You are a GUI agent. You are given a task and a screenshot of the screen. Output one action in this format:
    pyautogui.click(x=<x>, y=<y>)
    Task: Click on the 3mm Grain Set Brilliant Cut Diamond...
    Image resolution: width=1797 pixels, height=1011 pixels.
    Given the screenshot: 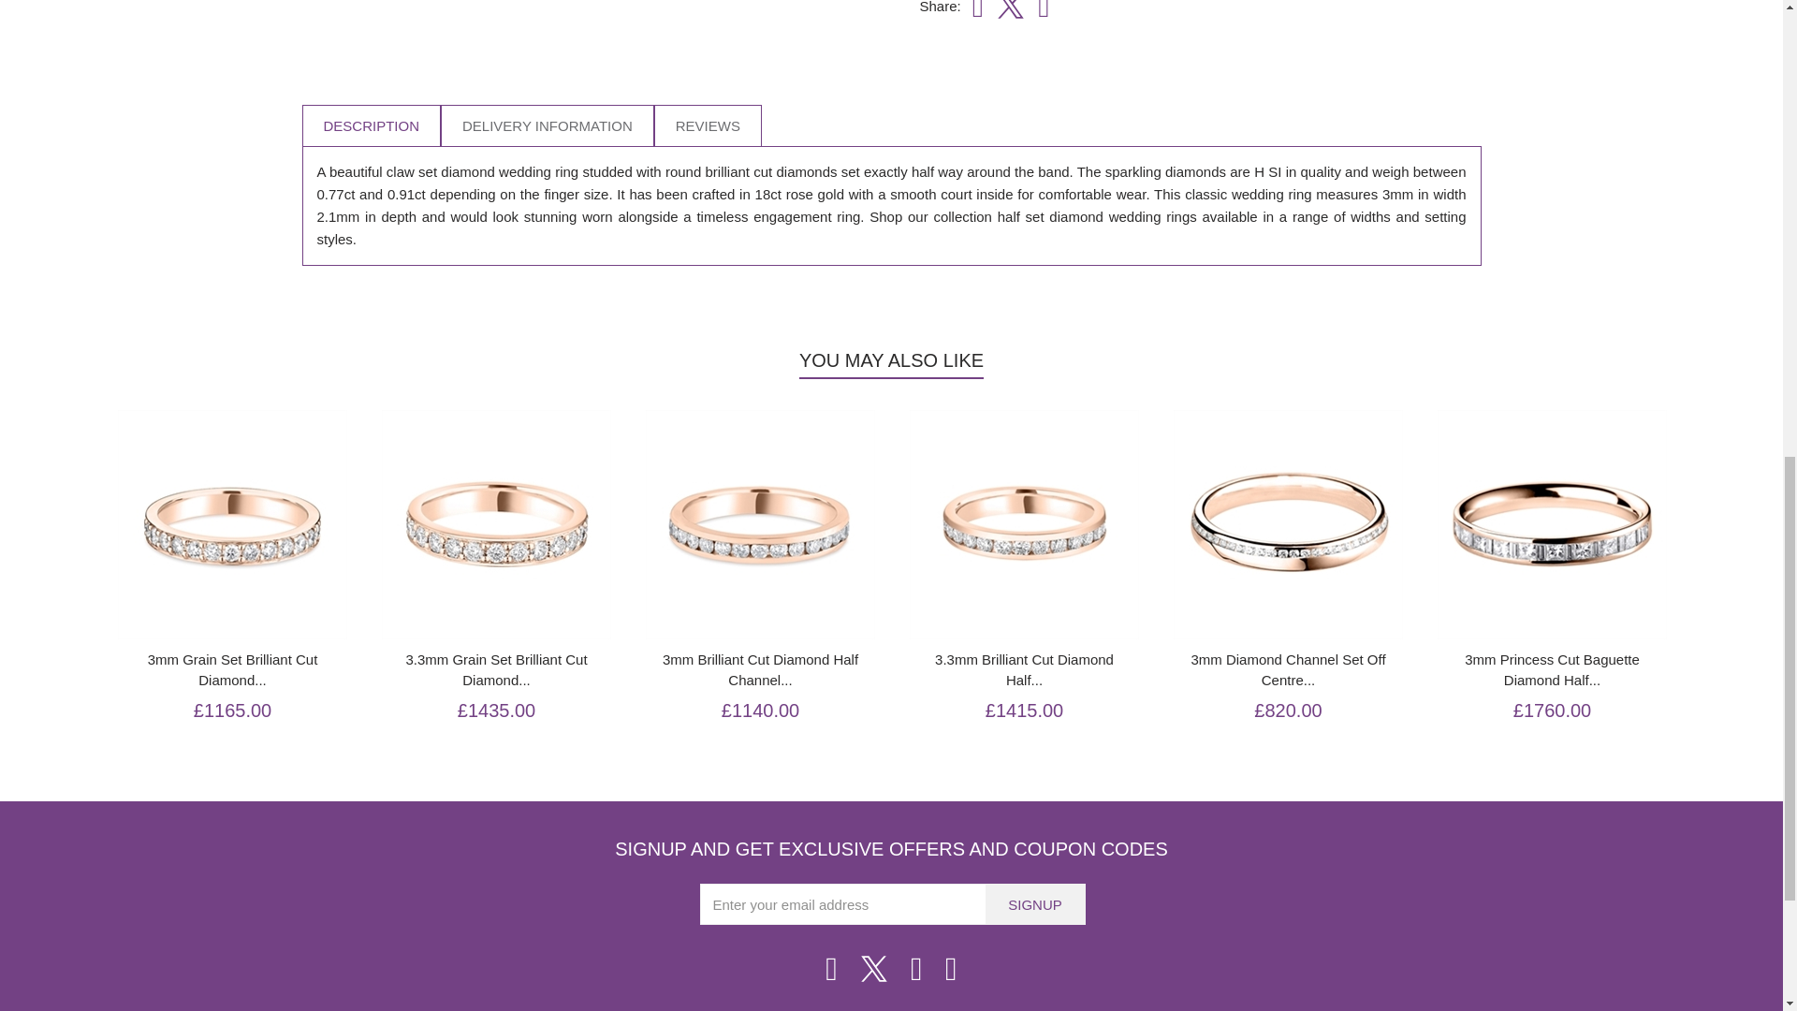 What is the action you would take?
    pyautogui.click(x=233, y=670)
    